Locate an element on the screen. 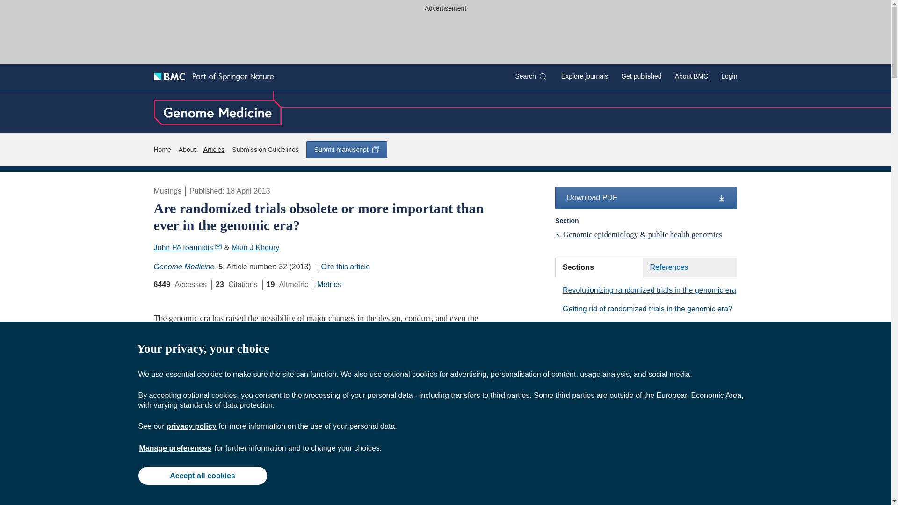  Submission Guidelines is located at coordinates (265, 150).